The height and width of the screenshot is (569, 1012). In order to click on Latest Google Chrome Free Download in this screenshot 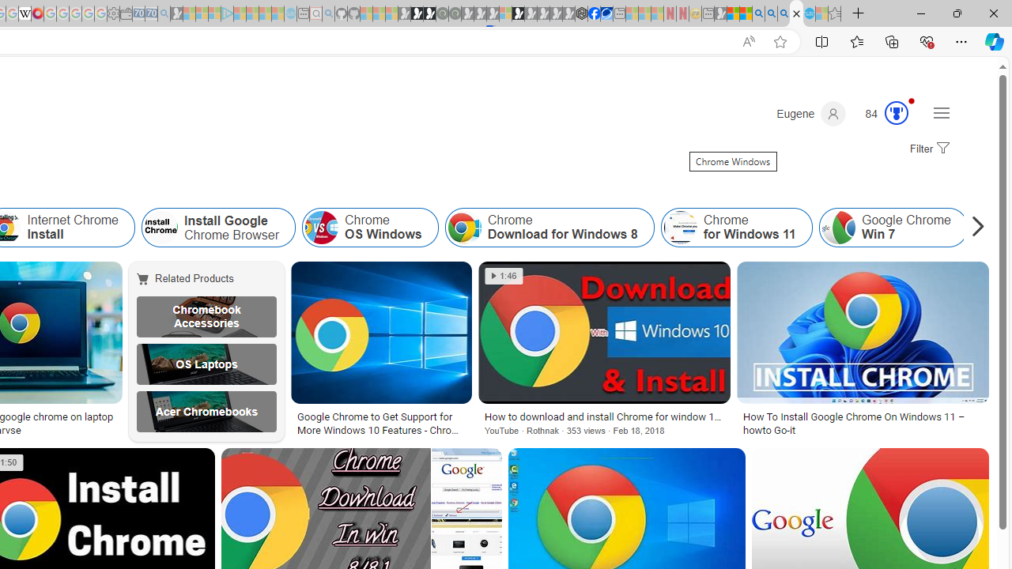, I will do `click(993, 228)`.